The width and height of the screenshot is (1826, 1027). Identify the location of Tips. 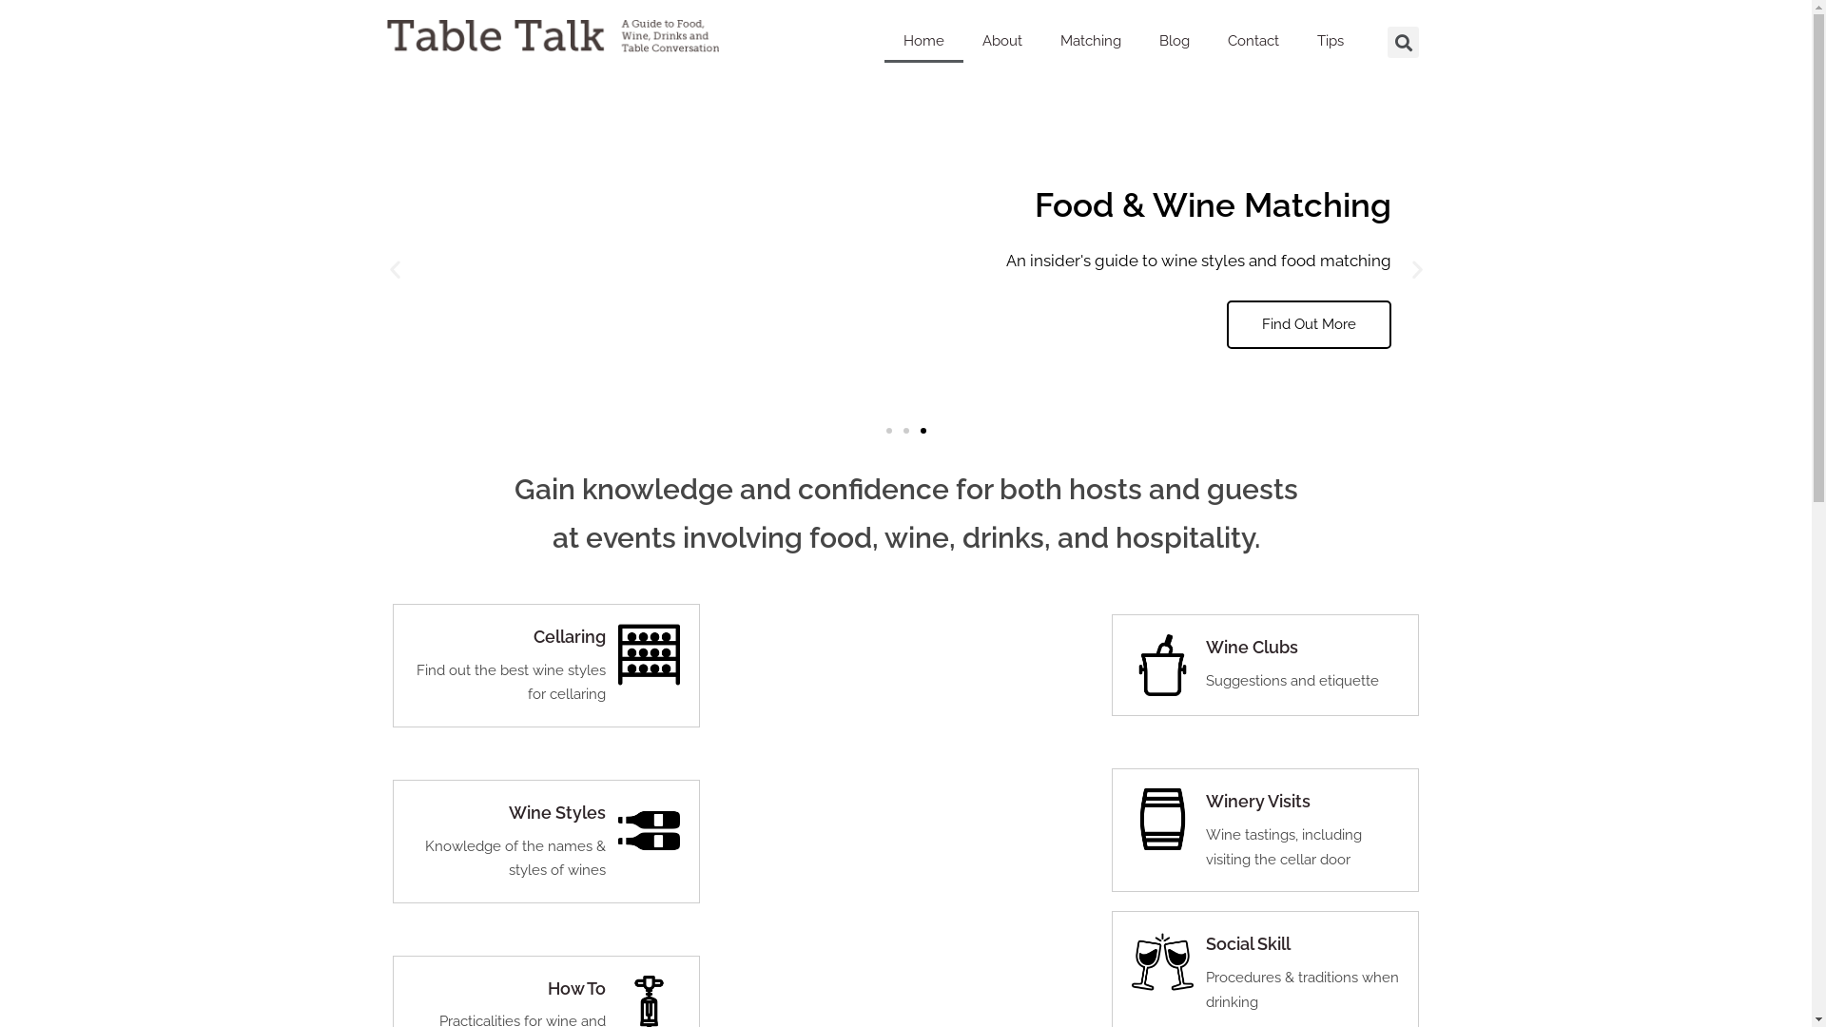
(1331, 41).